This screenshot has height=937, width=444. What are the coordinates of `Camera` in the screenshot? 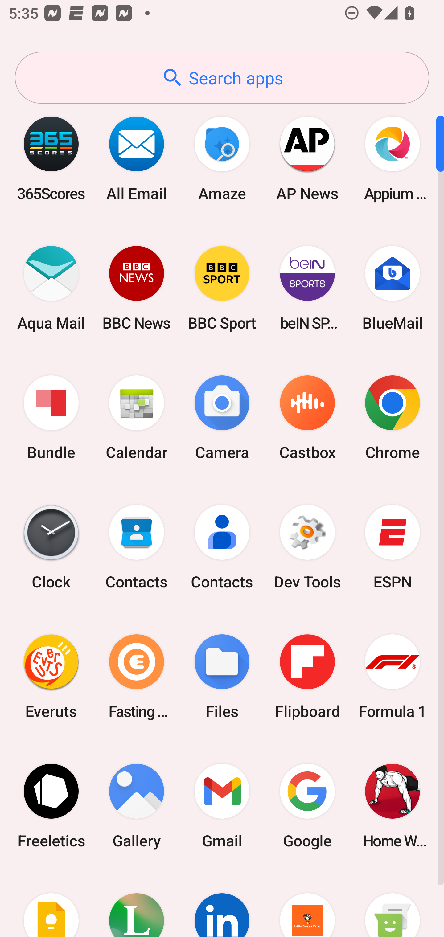 It's located at (222, 418).